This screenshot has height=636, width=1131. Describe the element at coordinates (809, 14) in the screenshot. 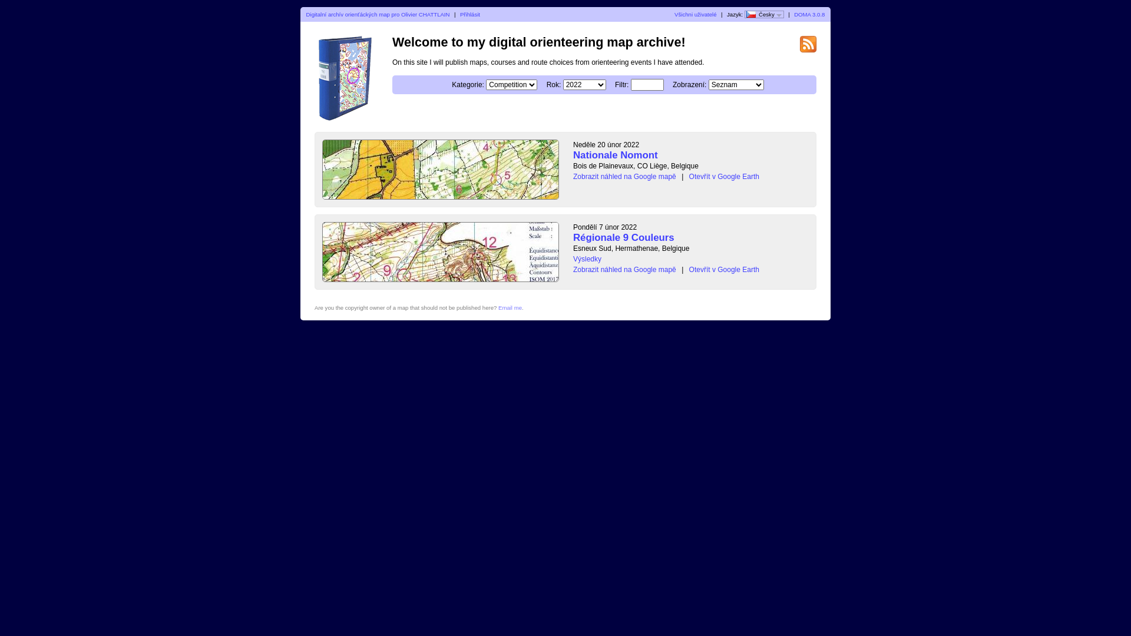

I see `DOMA 3.0.8` at that location.